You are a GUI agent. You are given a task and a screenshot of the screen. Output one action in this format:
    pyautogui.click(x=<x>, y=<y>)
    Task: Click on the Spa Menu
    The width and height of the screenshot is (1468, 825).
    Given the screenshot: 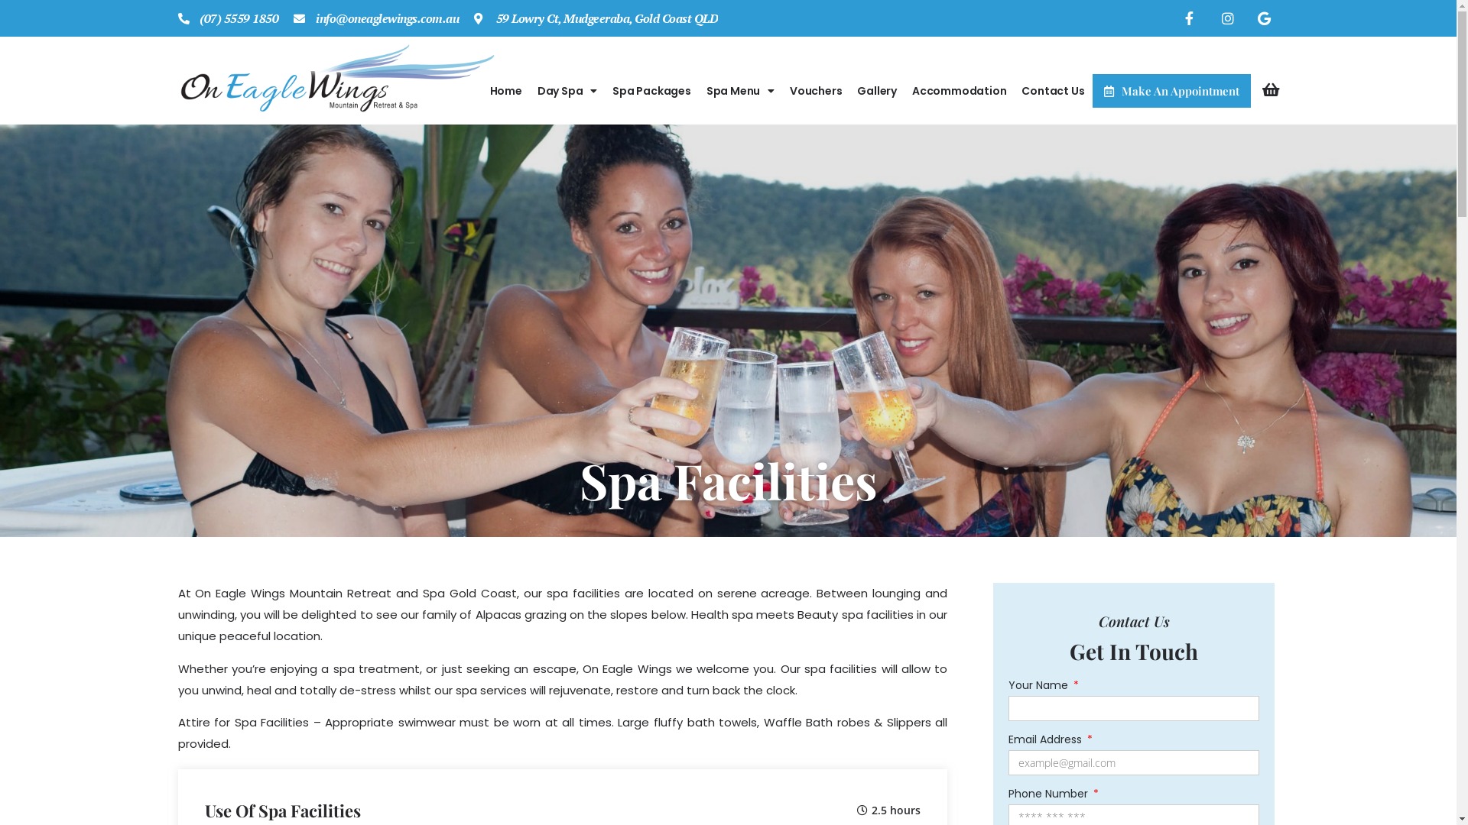 What is the action you would take?
    pyautogui.click(x=740, y=91)
    